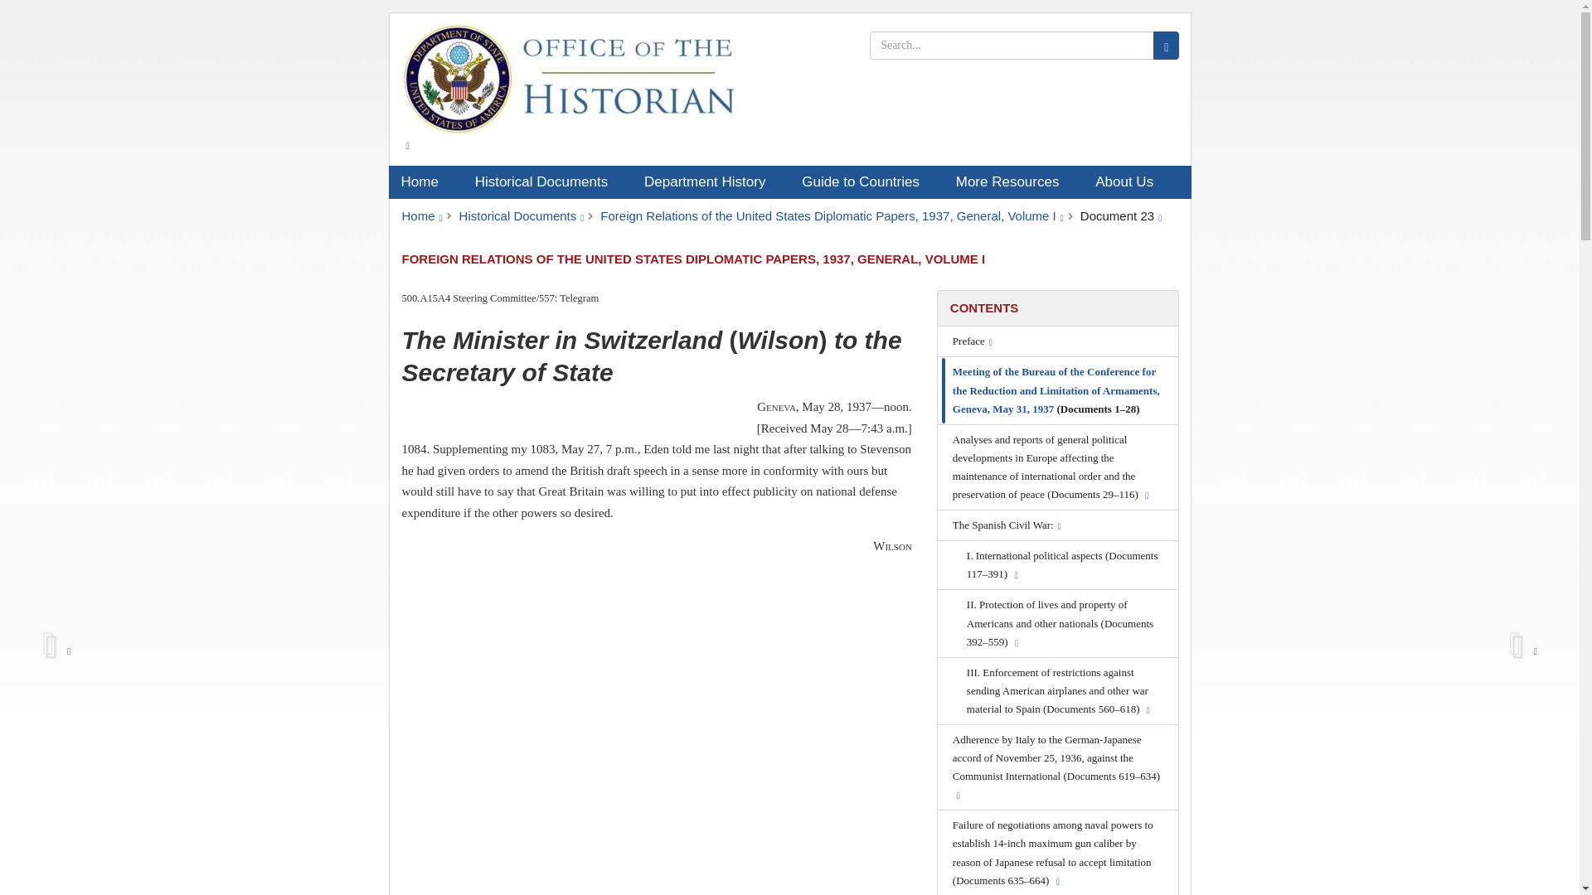 Image resolution: width=1592 pixels, height=895 pixels. I want to click on Department History, so click(711, 181).